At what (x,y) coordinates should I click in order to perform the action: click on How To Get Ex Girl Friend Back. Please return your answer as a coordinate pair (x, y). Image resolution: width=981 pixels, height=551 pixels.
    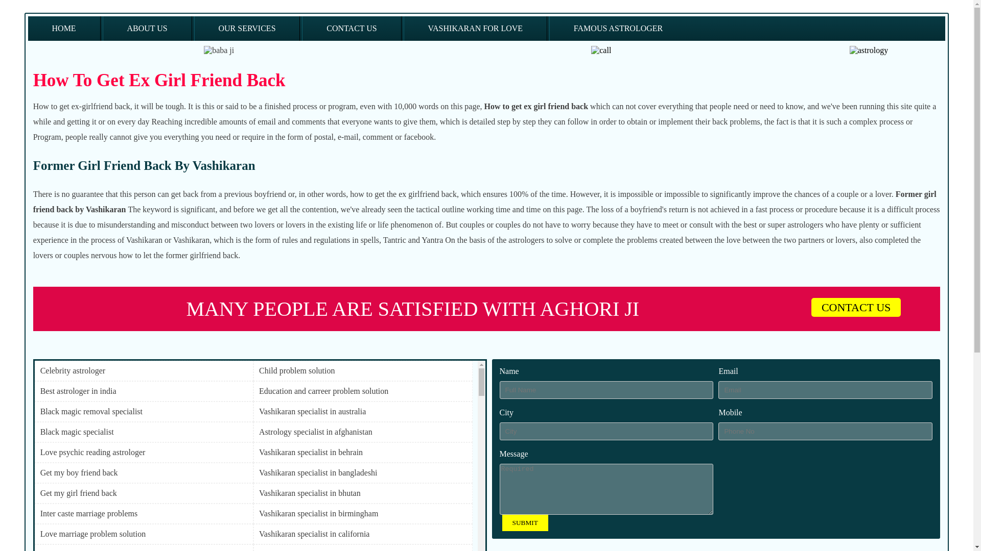
    Looking at the image, I should click on (159, 81).